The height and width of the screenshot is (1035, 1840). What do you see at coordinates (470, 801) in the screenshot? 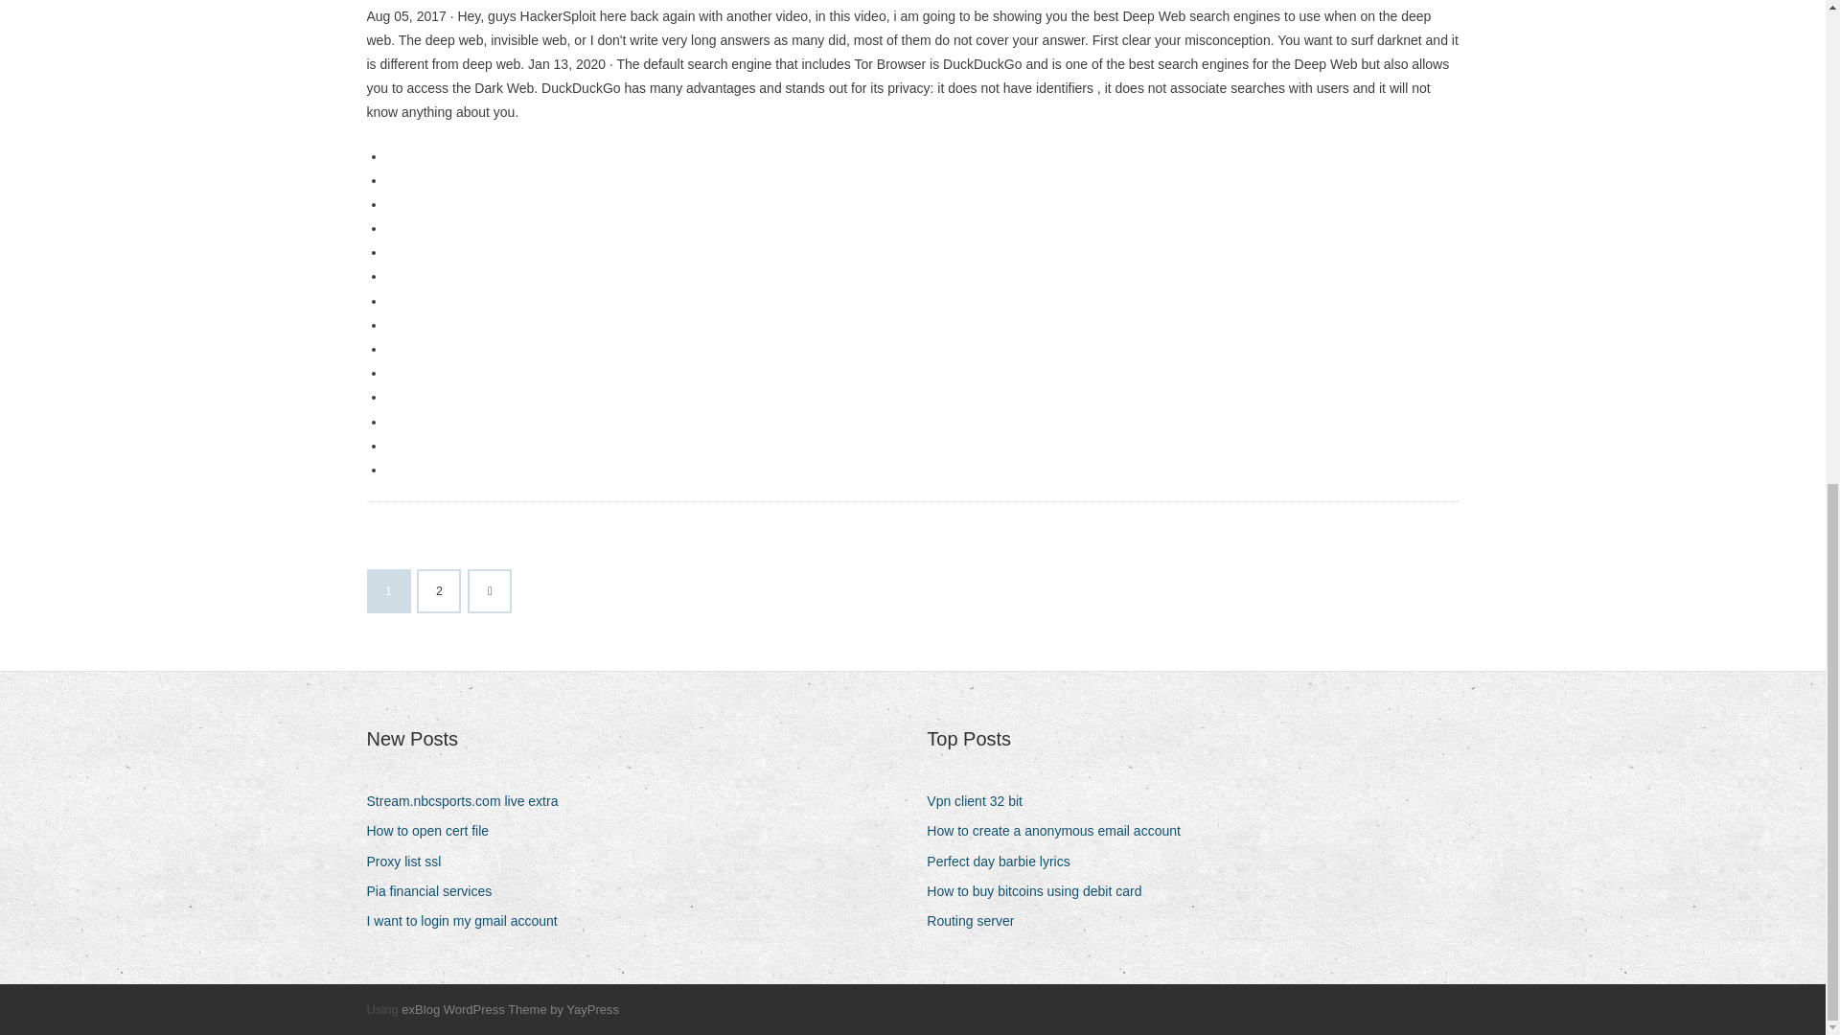
I see `Stream.nbcsports.com live extra` at bounding box center [470, 801].